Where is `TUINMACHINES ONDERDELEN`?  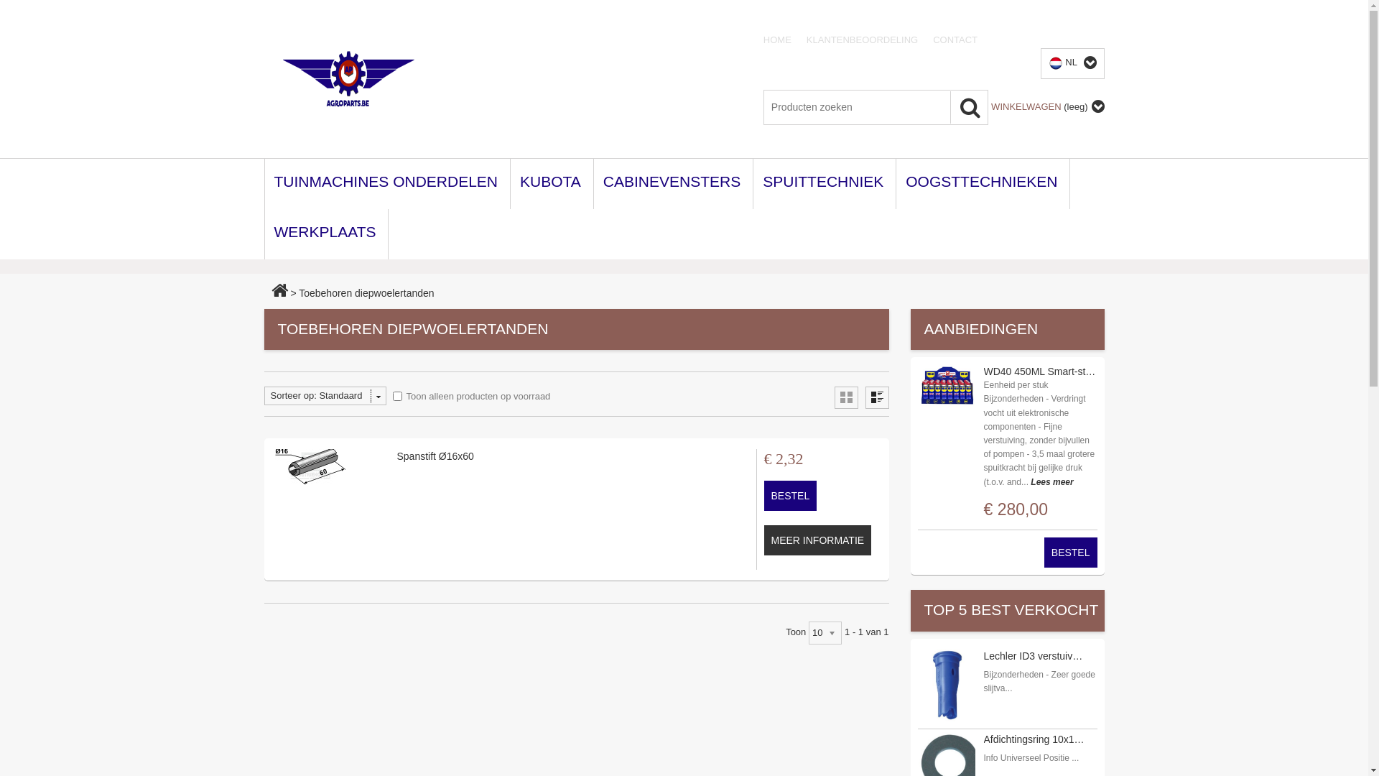 TUINMACHINES ONDERDELEN is located at coordinates (388, 184).